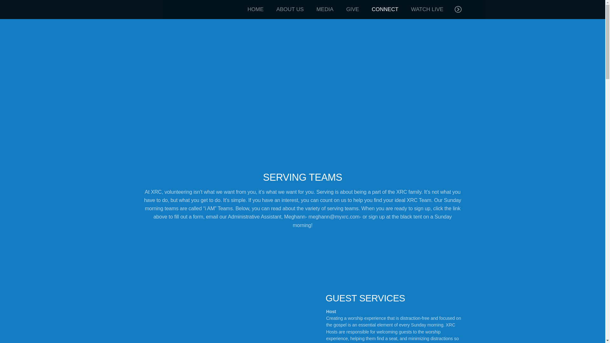 The width and height of the screenshot is (610, 343). I want to click on MEDIA, so click(325, 10).